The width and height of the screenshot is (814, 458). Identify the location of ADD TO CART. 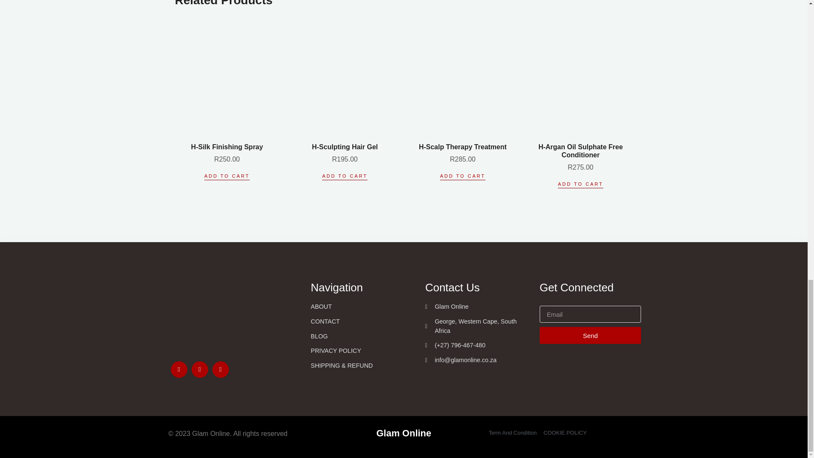
(580, 184).